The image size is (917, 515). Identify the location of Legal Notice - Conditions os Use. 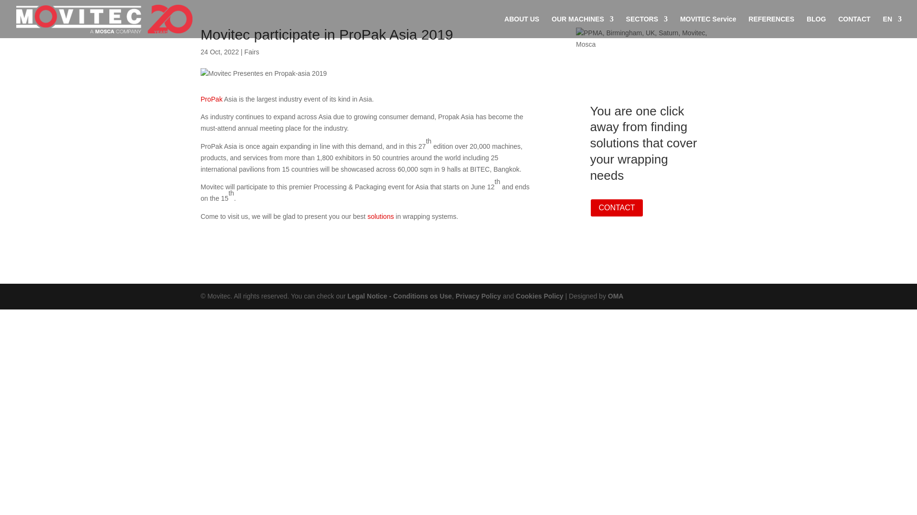
(399, 296).